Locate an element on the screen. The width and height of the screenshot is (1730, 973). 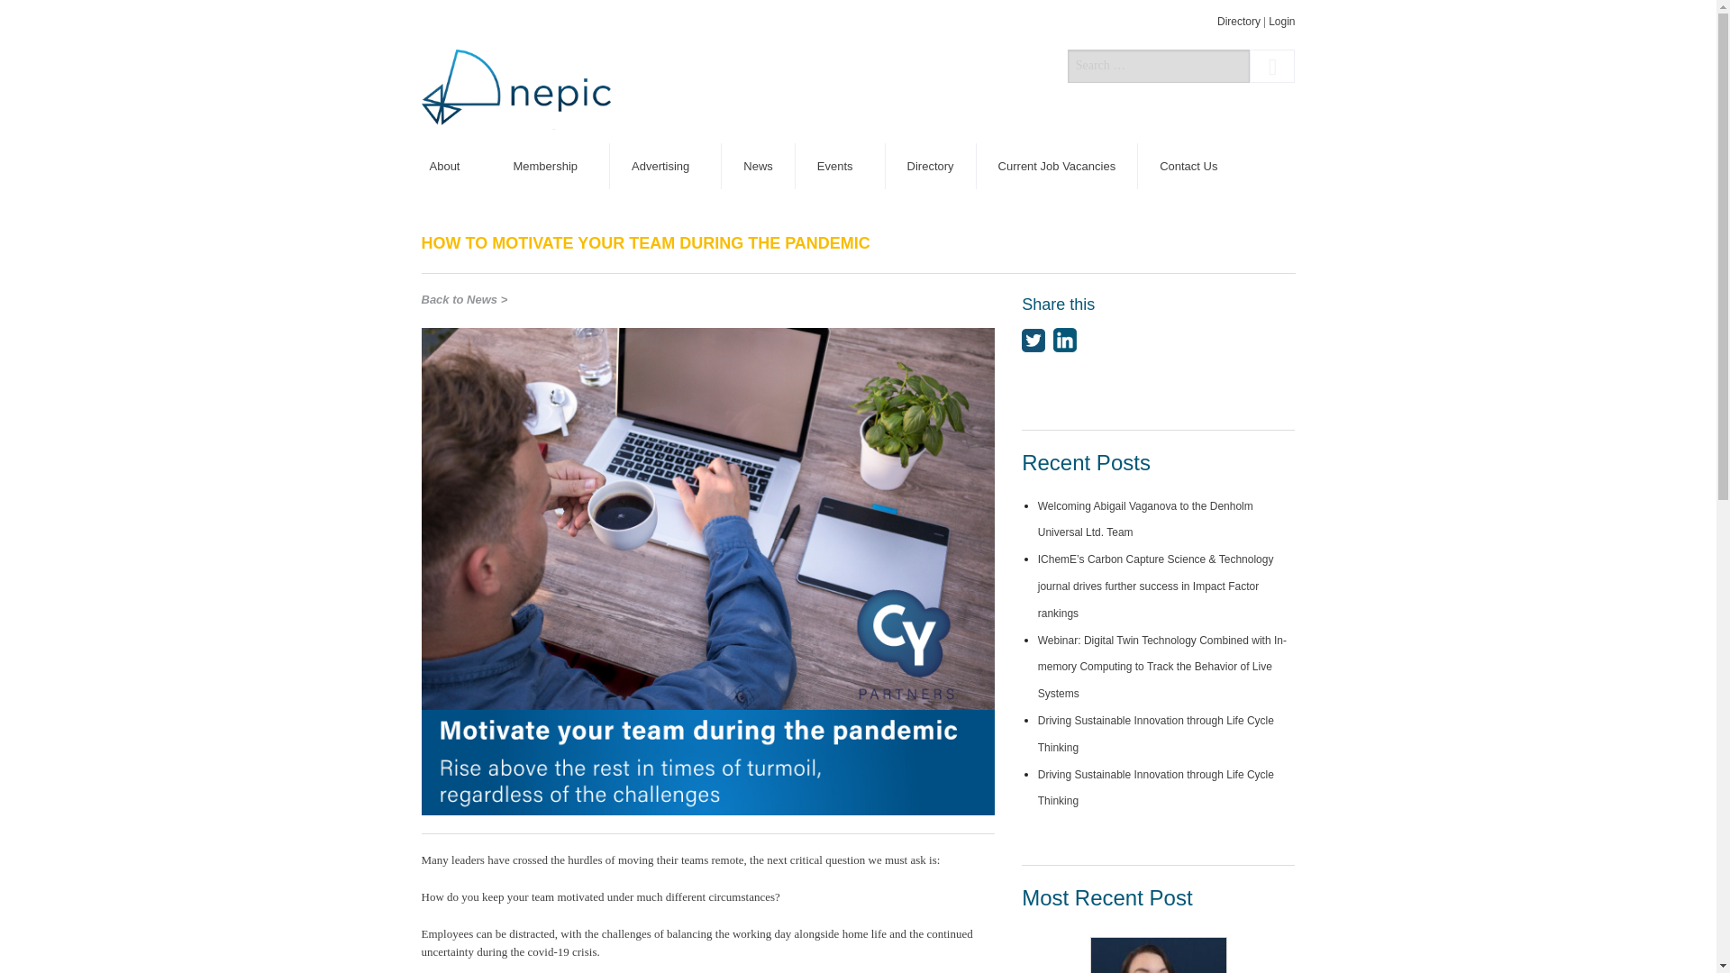
Membership is located at coordinates (551, 166).